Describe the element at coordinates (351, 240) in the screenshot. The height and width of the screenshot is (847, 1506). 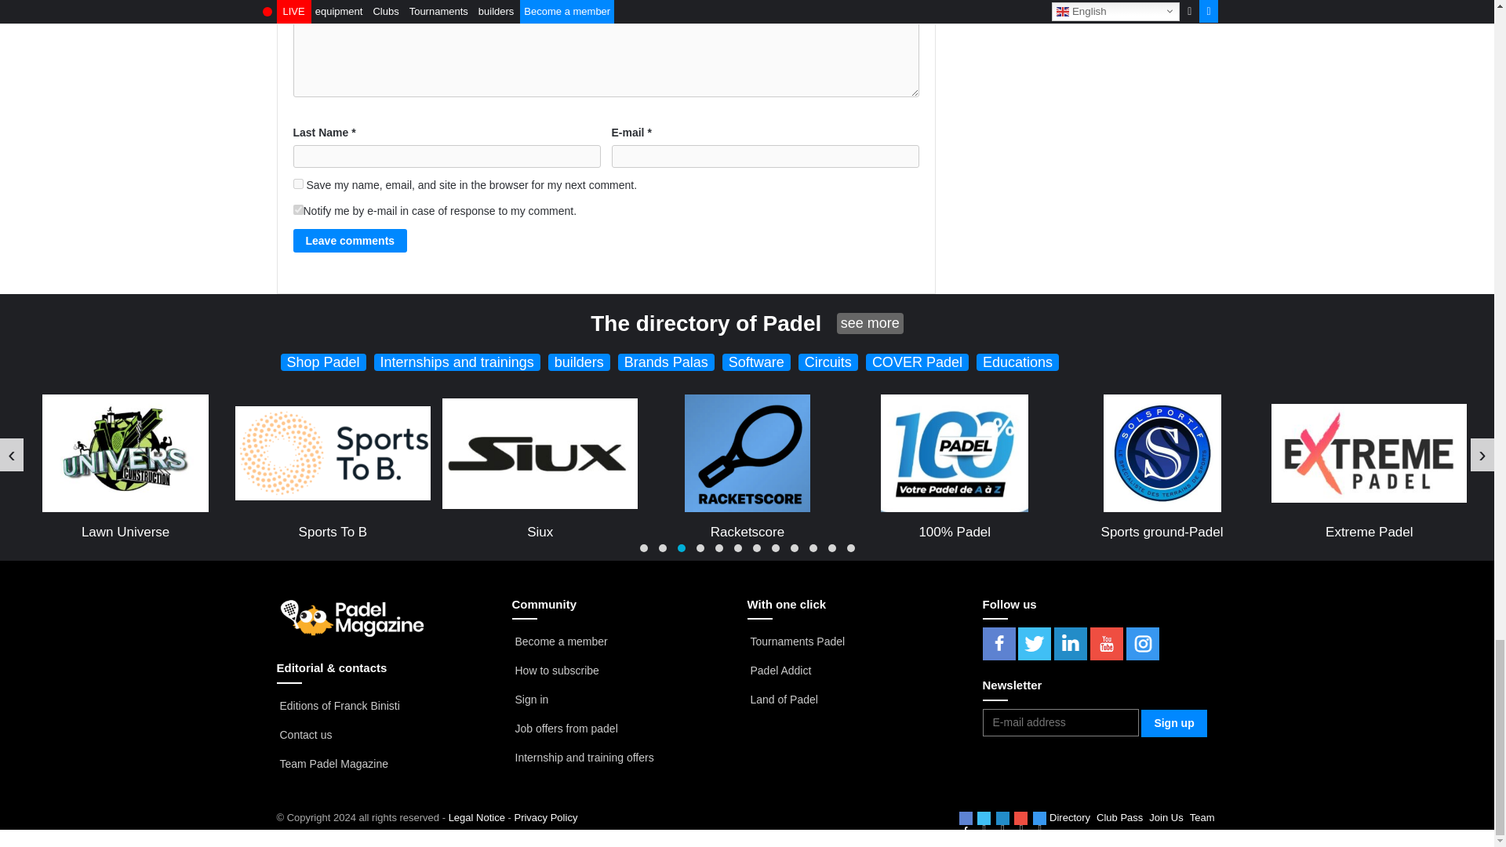
I see `Leave comments` at that location.